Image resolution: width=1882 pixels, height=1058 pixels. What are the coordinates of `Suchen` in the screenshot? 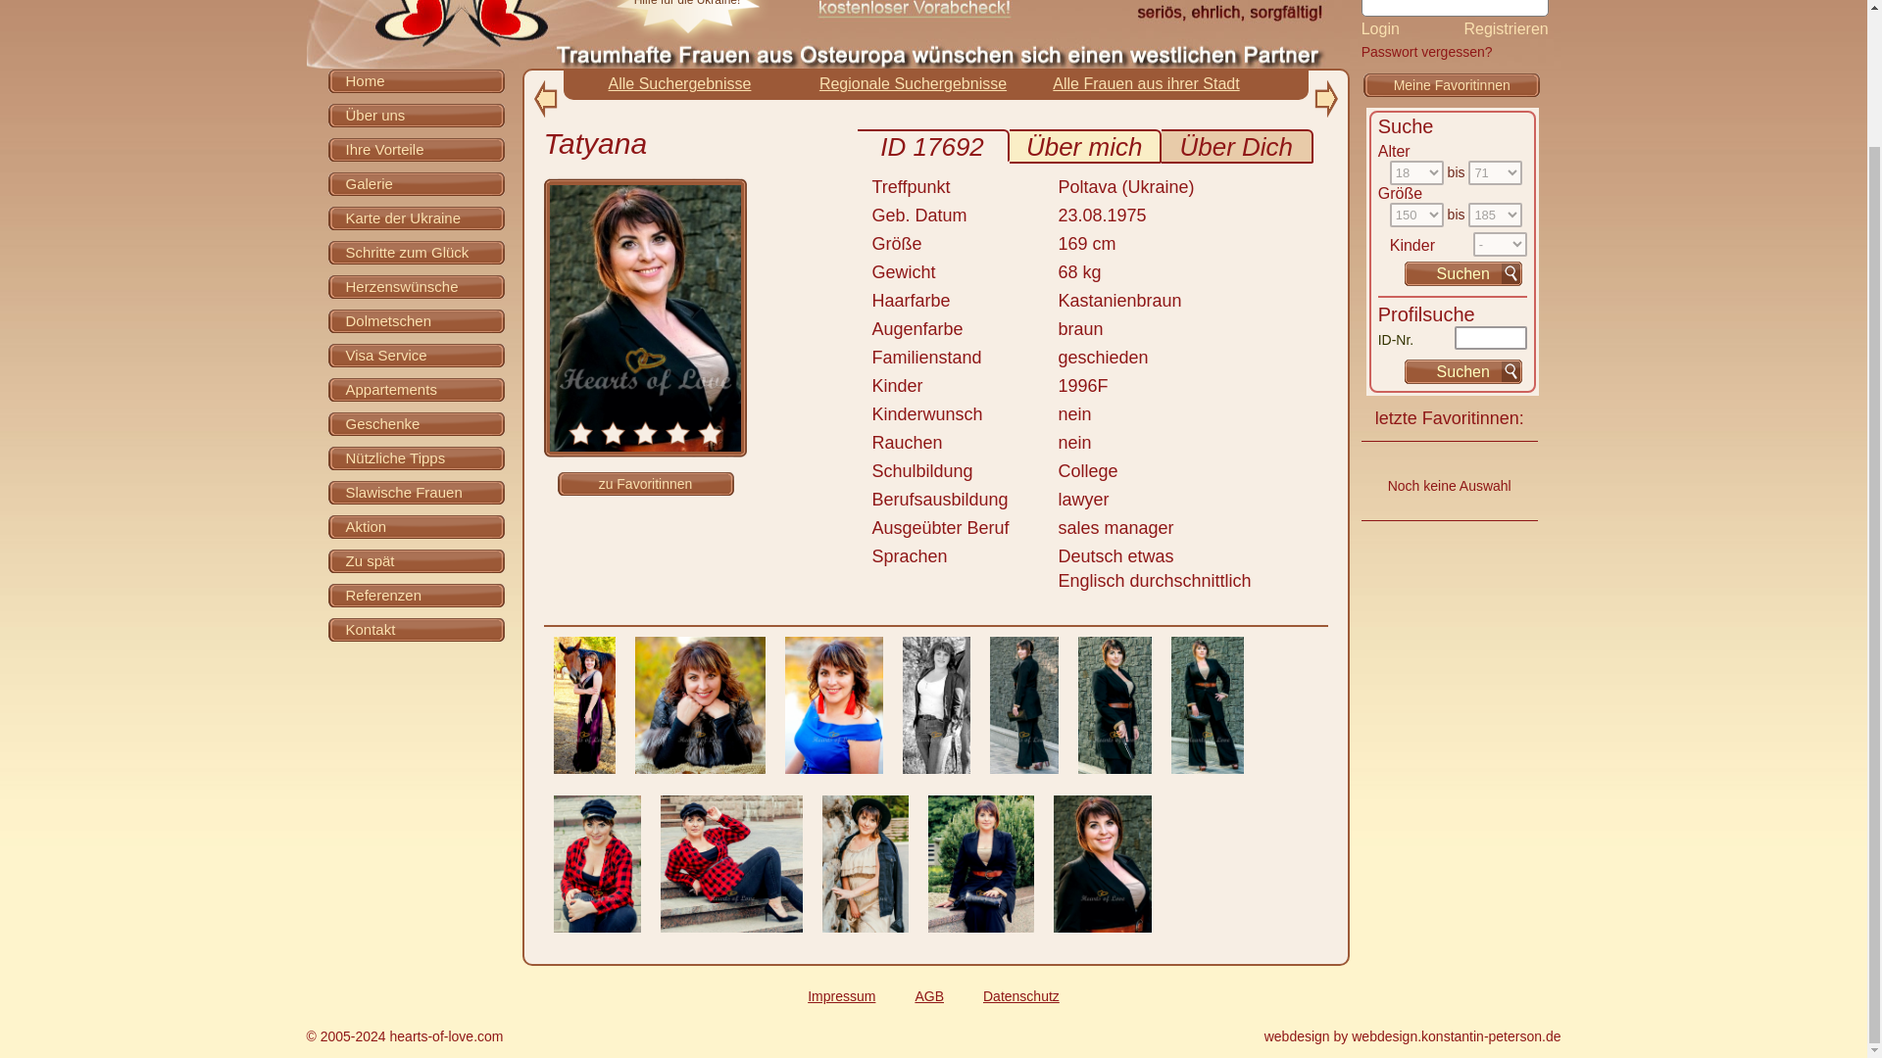 It's located at (1462, 272).